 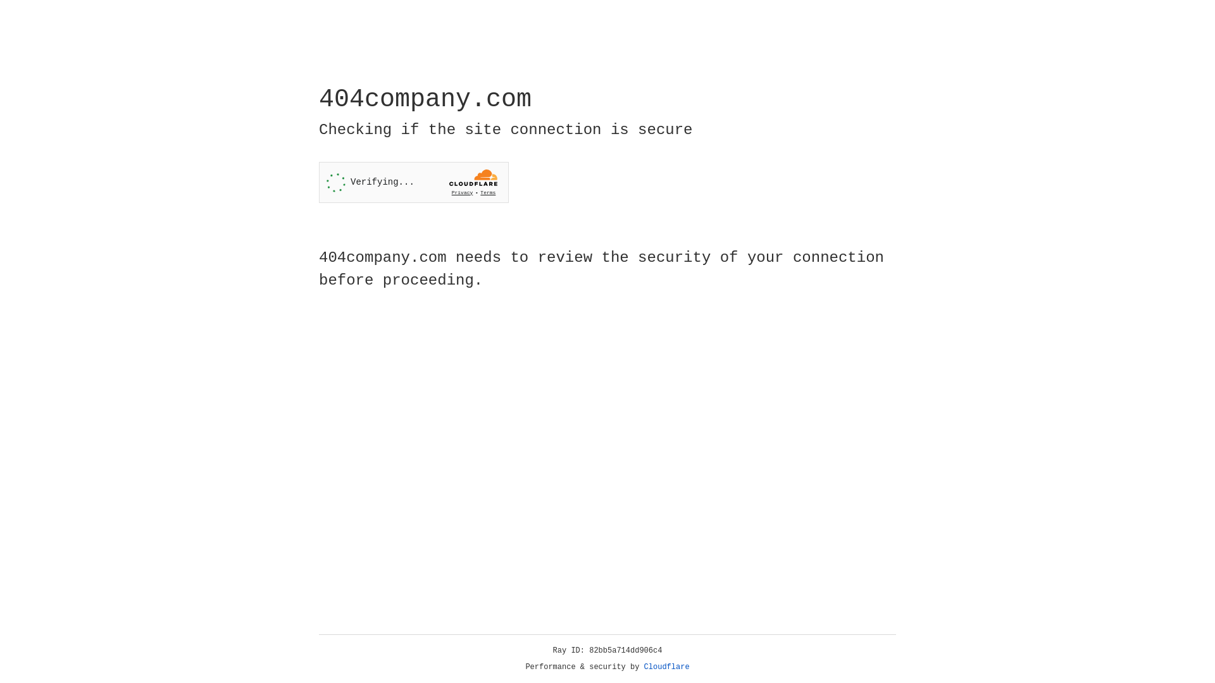 I want to click on Widget containing a Cloudflare security challenge, so click(x=414, y=182).